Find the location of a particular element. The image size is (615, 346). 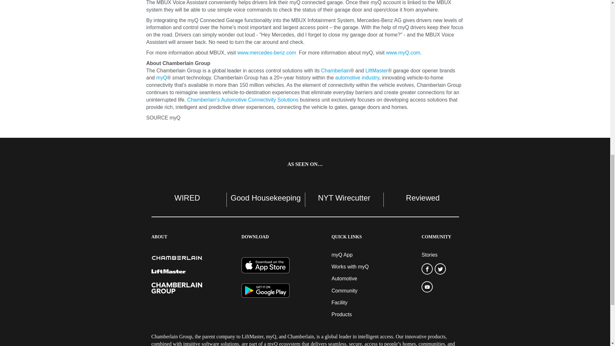

Chamberlain's Automotive Connectivity Solutions is located at coordinates (243, 100).